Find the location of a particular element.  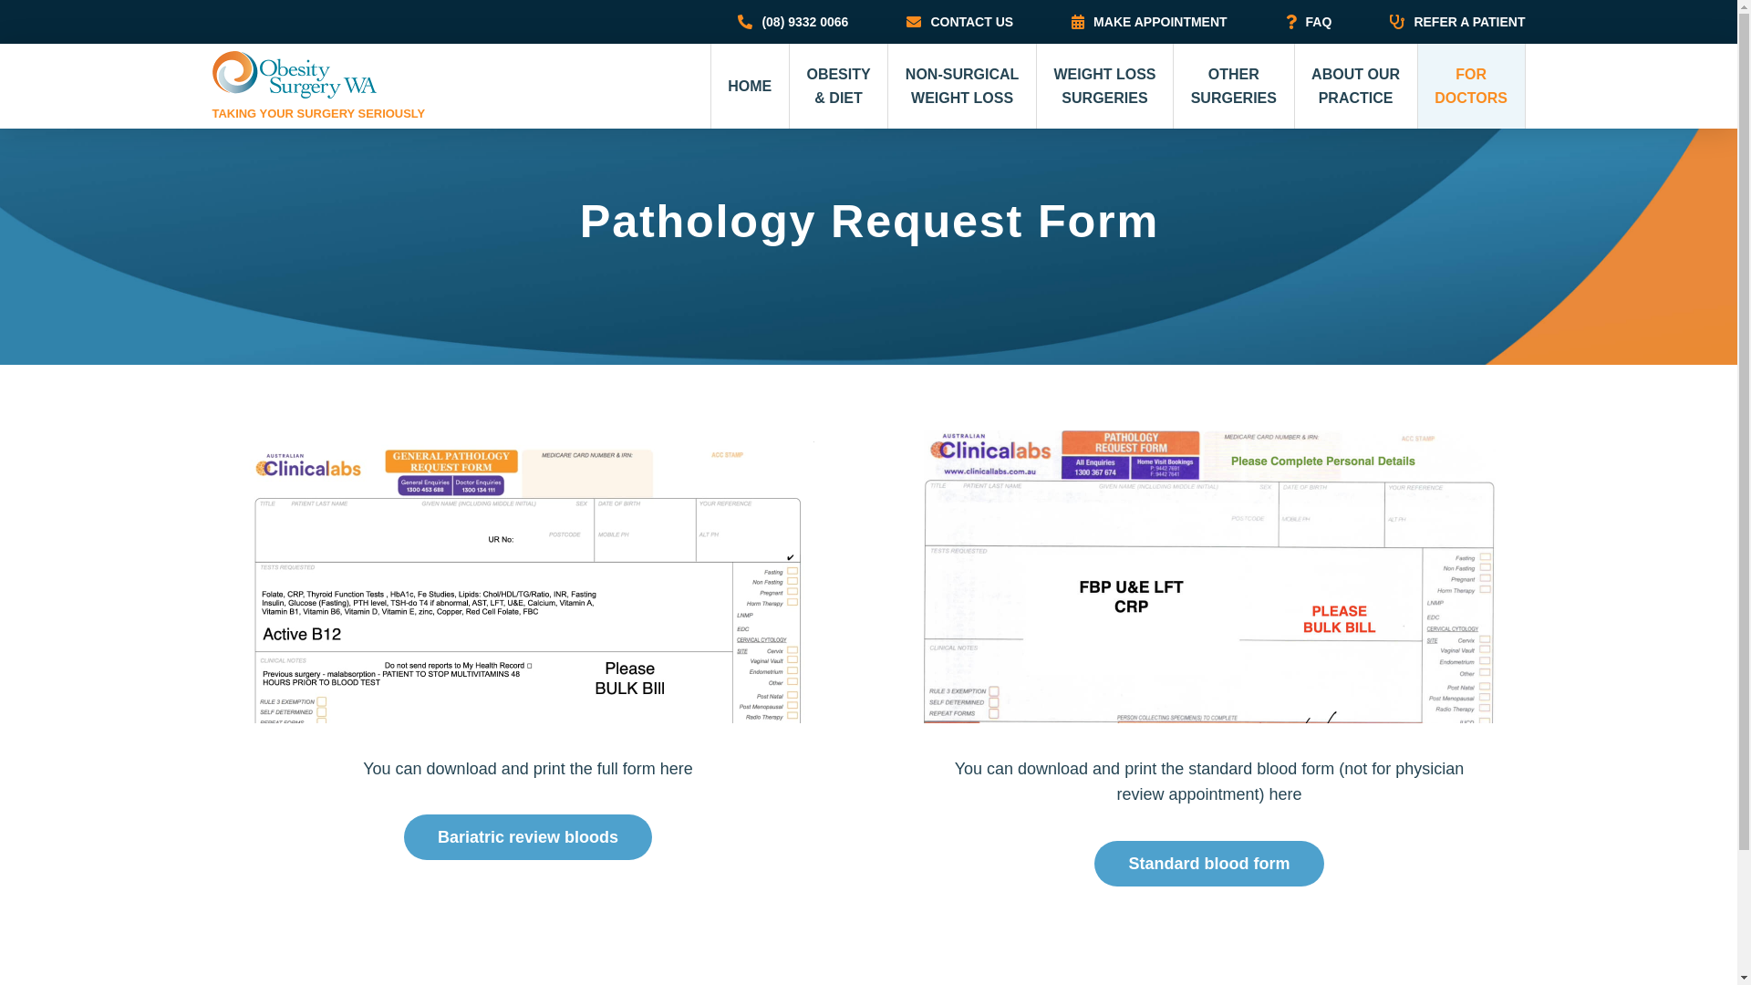

HOME is located at coordinates (751, 86).